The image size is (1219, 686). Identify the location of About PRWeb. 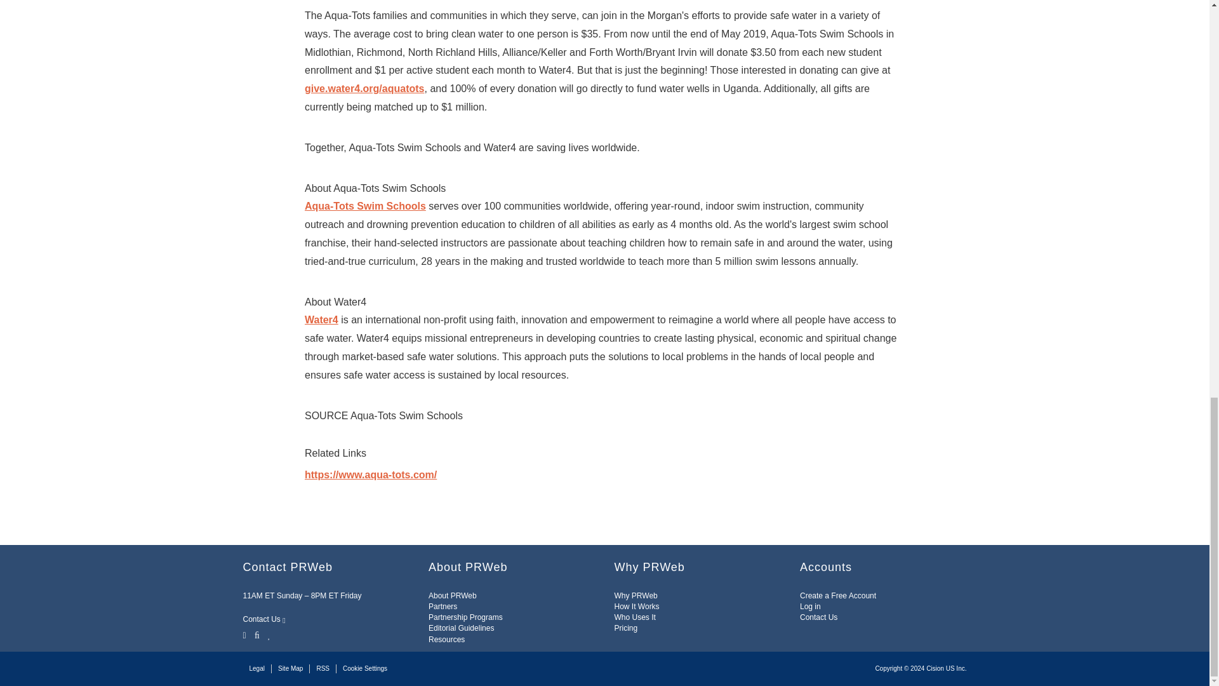
(452, 596).